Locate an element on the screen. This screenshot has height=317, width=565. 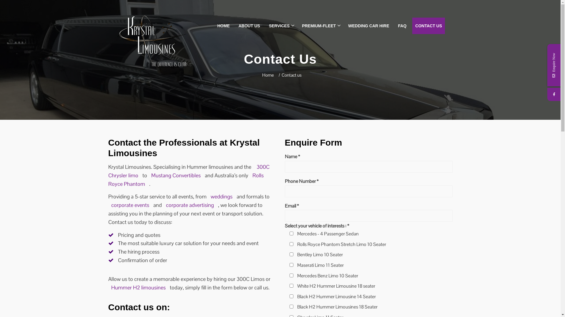
Rolls Royce Phantom is located at coordinates (186, 180).